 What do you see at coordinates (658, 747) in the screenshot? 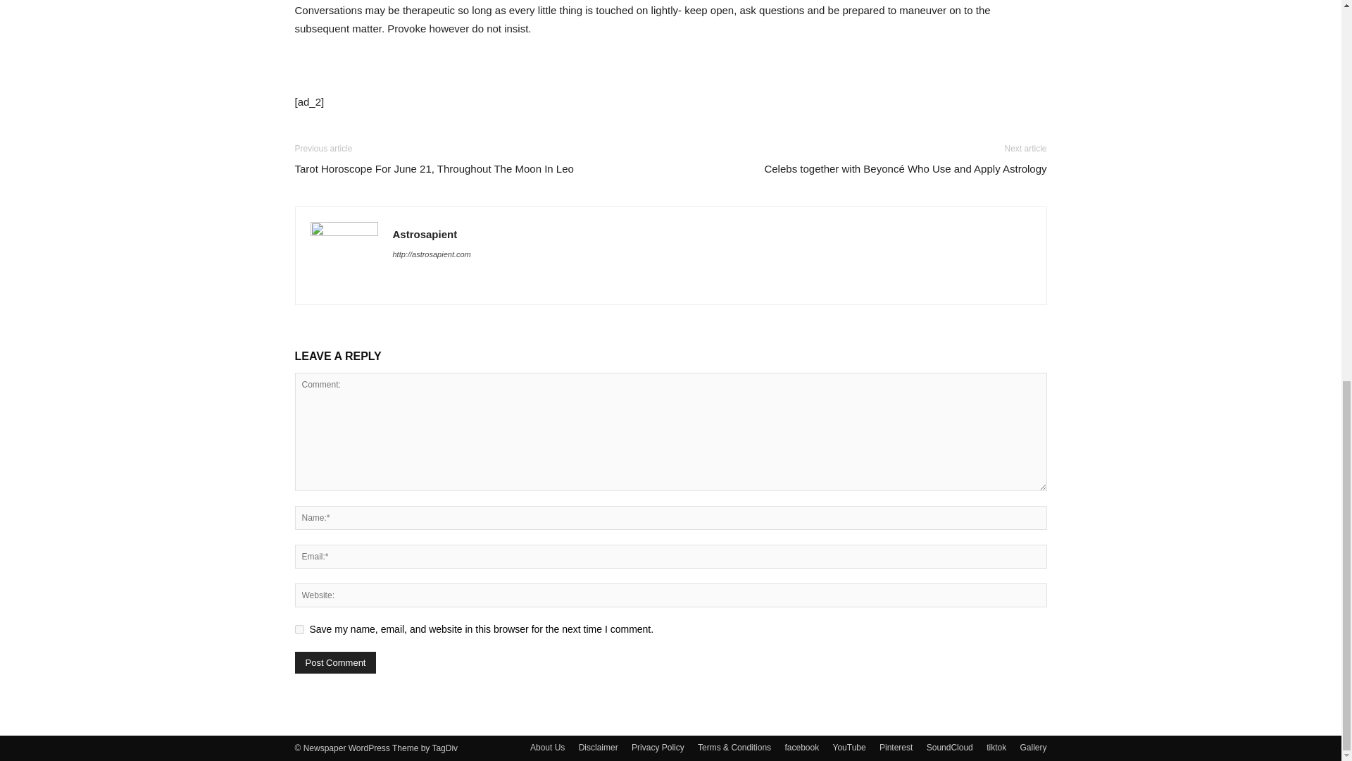
I see `Privacy Policy` at bounding box center [658, 747].